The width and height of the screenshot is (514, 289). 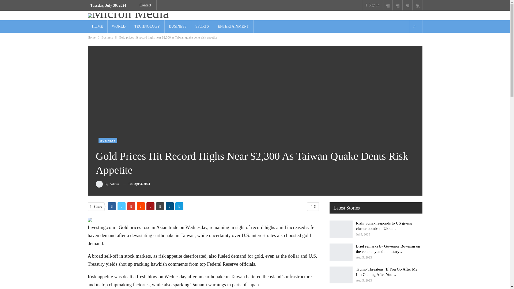 I want to click on ENTERTAINMENT, so click(x=233, y=26).